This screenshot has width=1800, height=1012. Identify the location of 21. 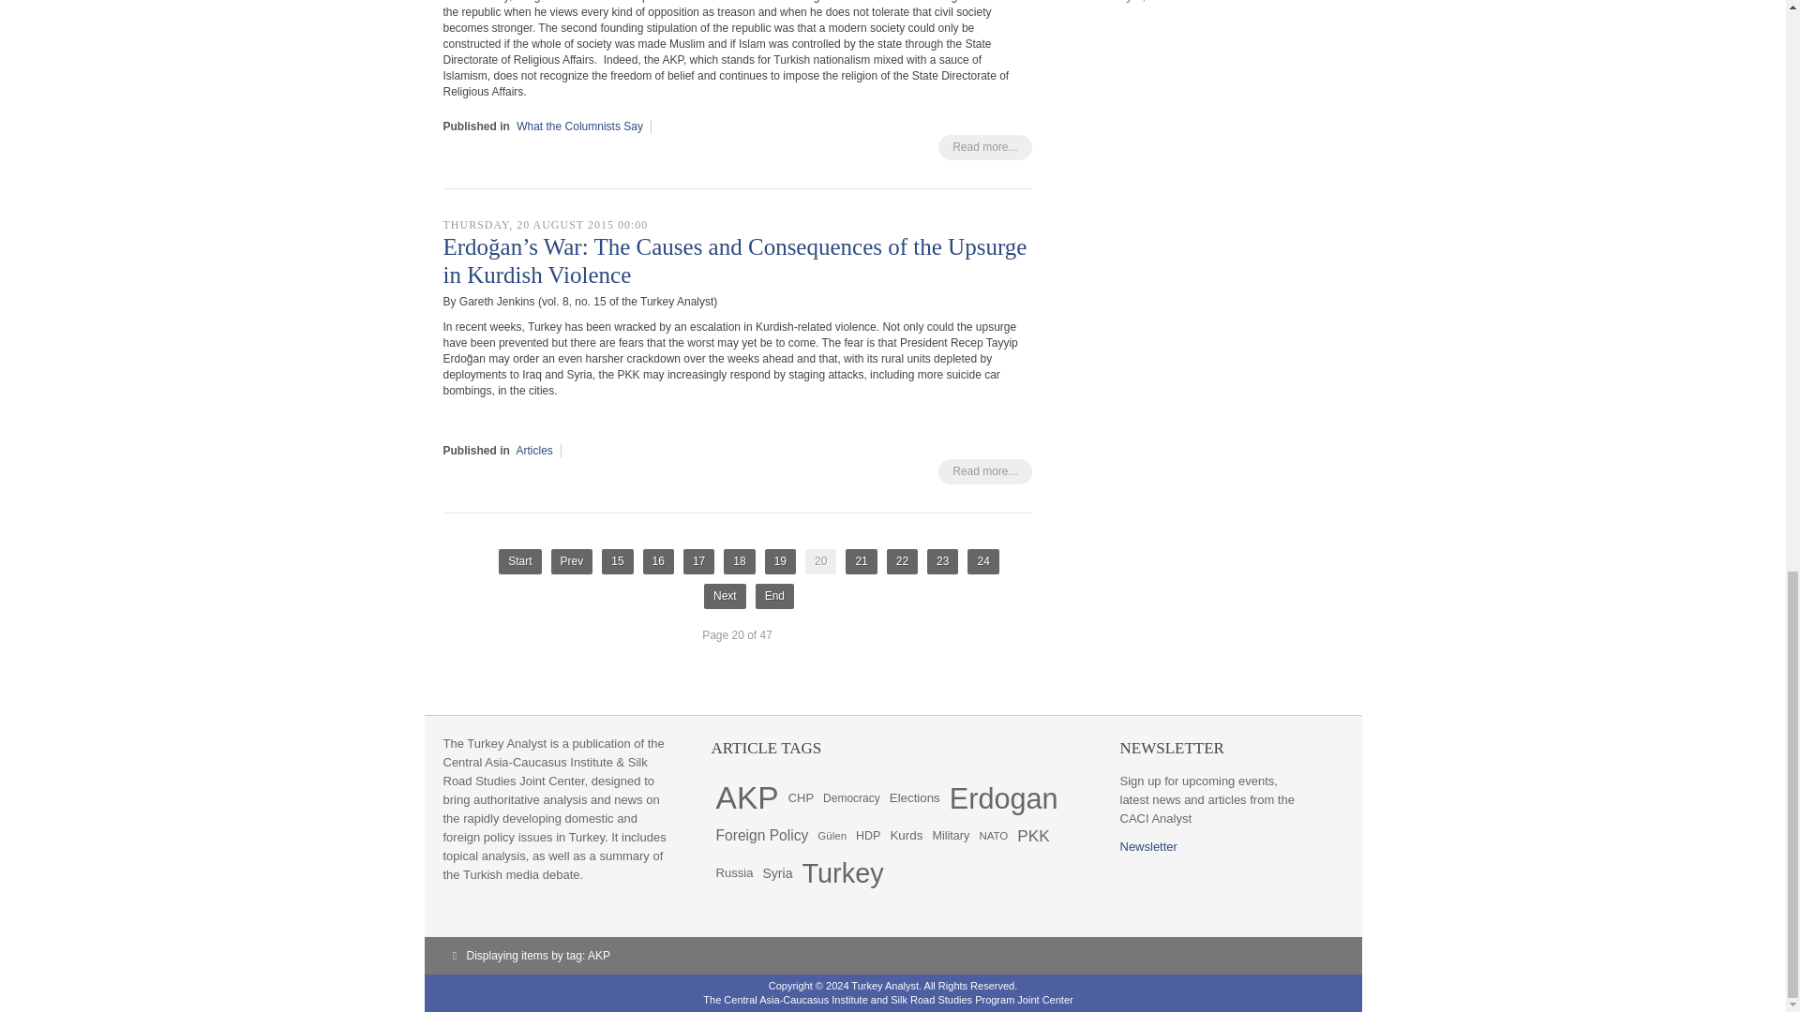
(861, 562).